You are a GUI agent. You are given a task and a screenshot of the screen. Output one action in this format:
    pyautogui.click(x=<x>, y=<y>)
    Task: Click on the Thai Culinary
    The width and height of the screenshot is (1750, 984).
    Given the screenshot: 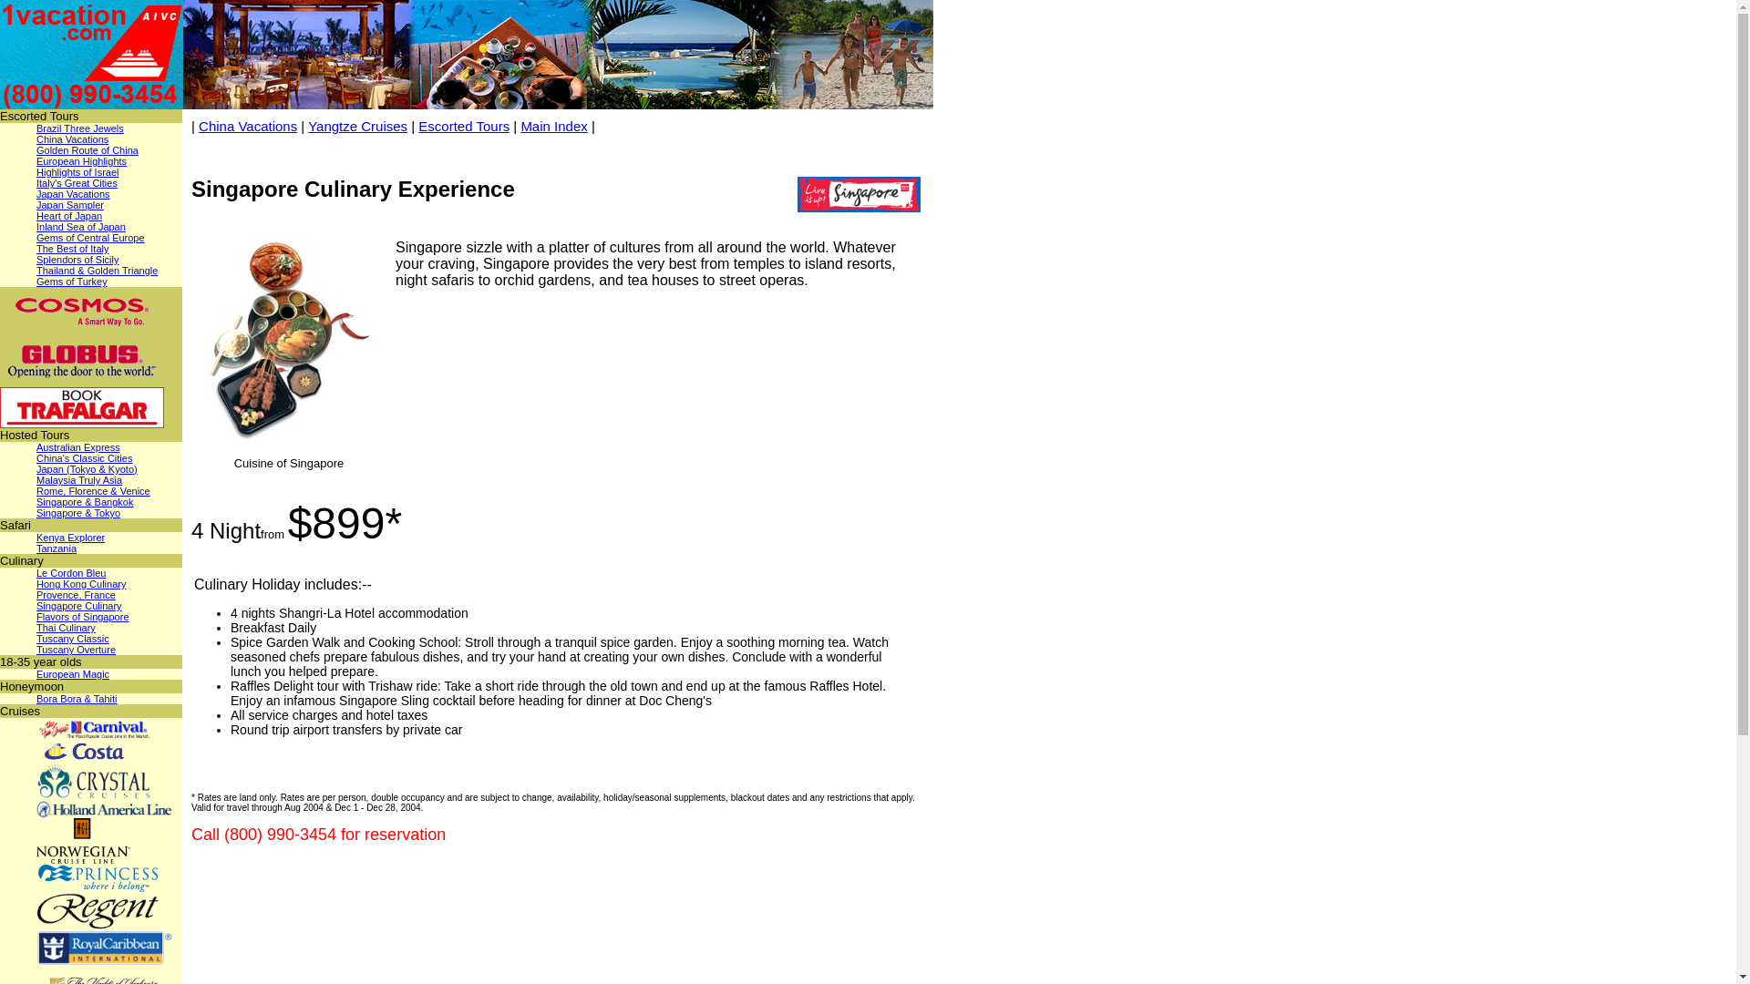 What is the action you would take?
    pyautogui.click(x=66, y=628)
    